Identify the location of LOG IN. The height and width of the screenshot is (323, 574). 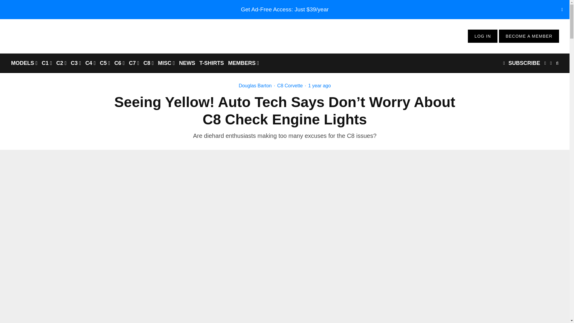
(483, 36).